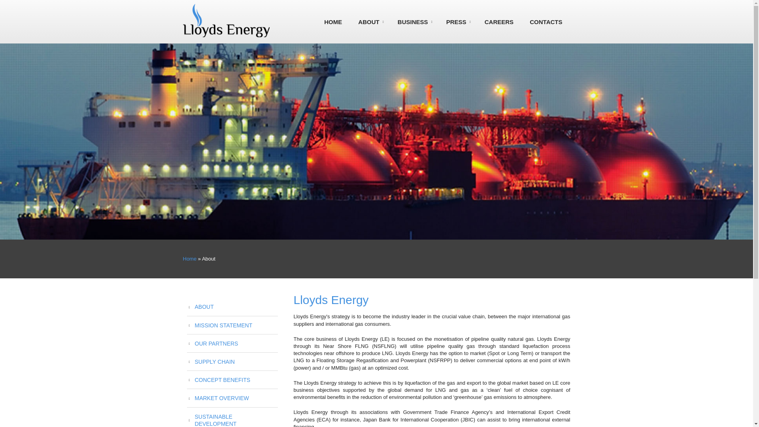 This screenshot has width=759, height=427. I want to click on BUSINESS, so click(413, 22).